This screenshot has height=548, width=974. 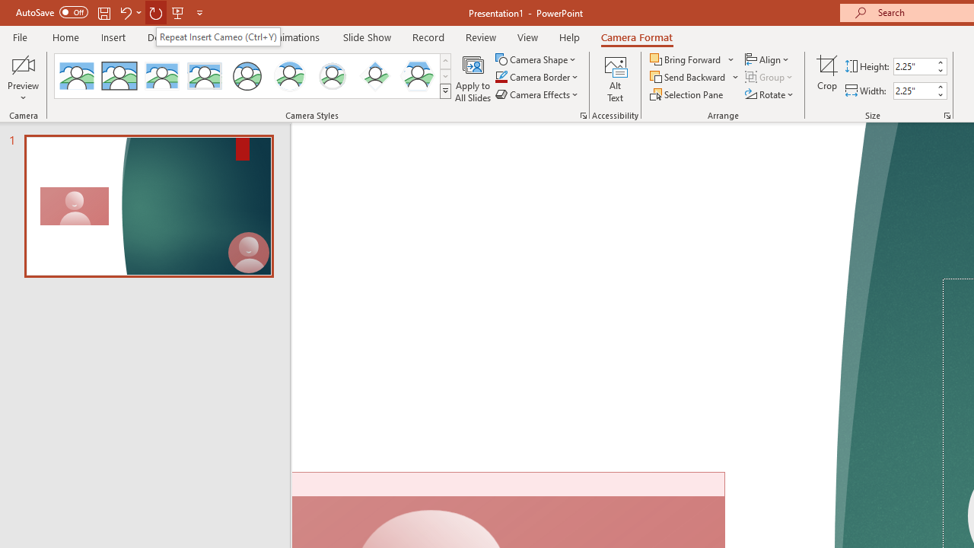 I want to click on Enable Camera Preview, so click(x=23, y=64).